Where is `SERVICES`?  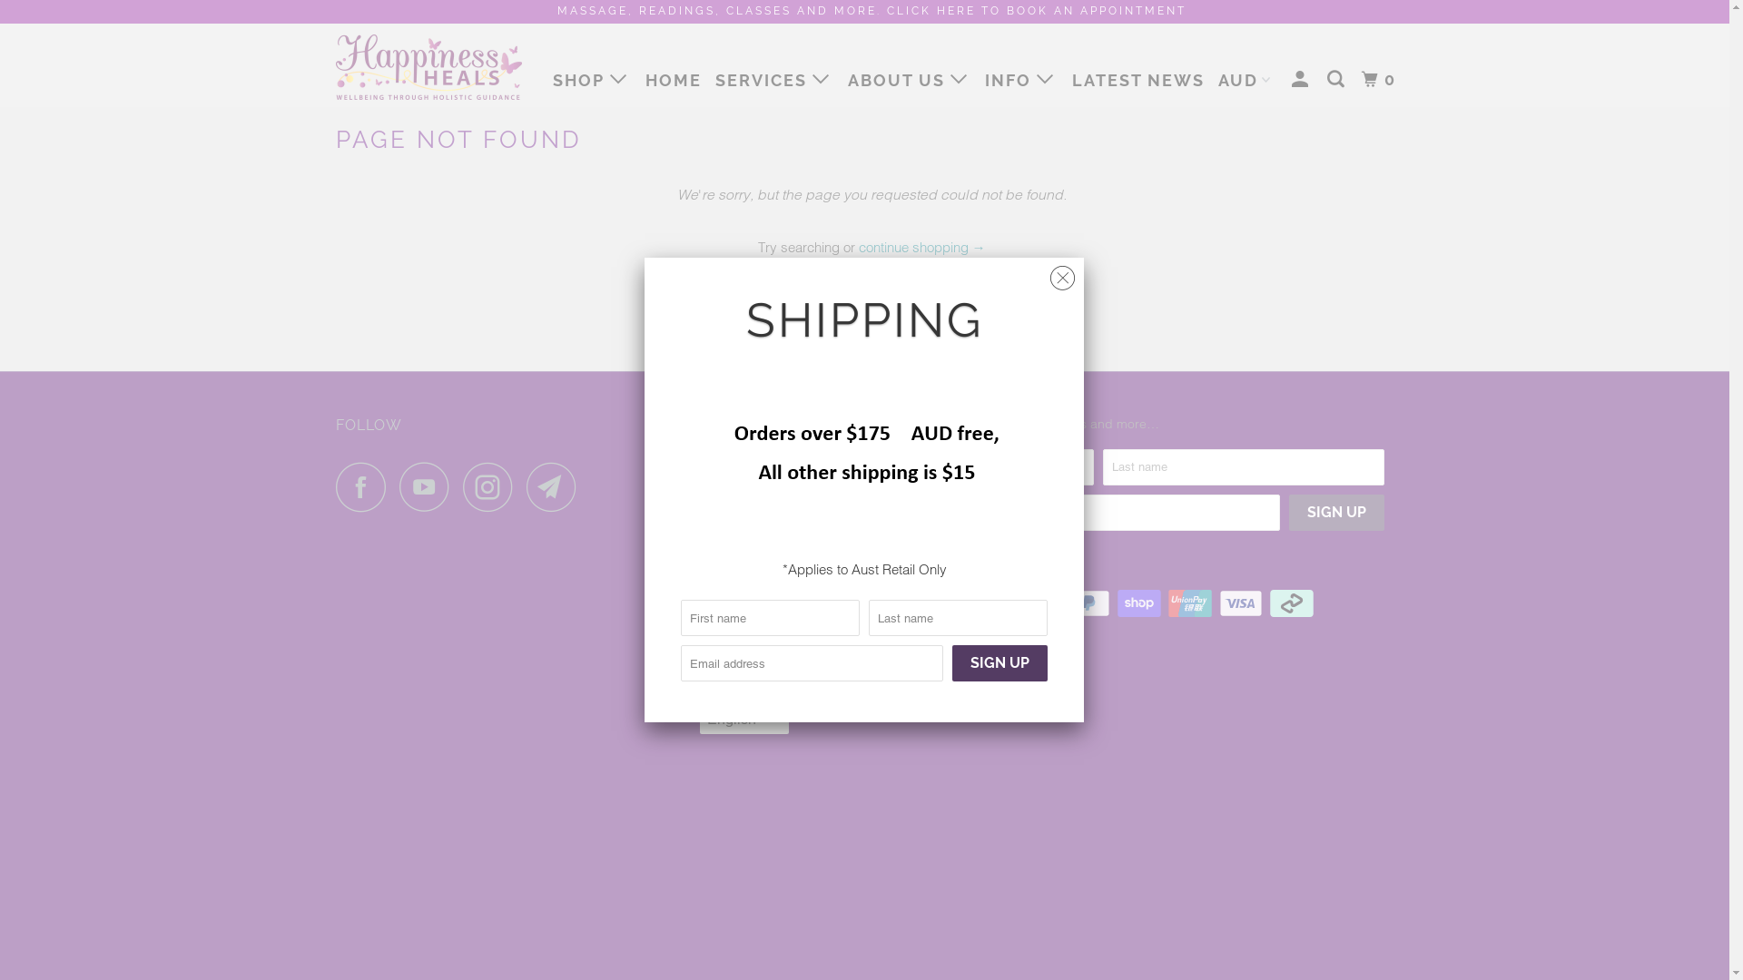
SERVICES is located at coordinates (775, 80).